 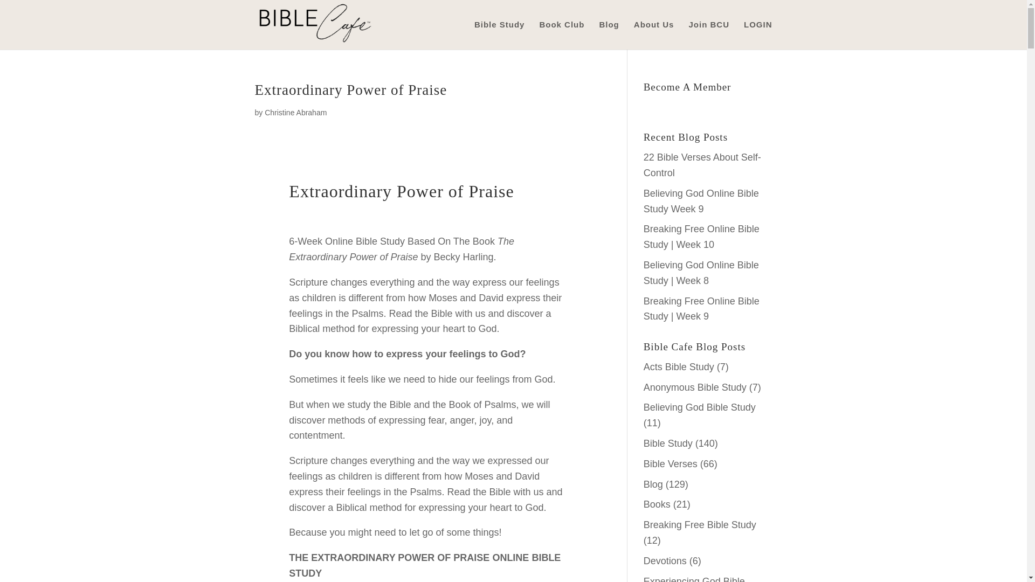 I want to click on Anonymous Bible Study, so click(x=695, y=387).